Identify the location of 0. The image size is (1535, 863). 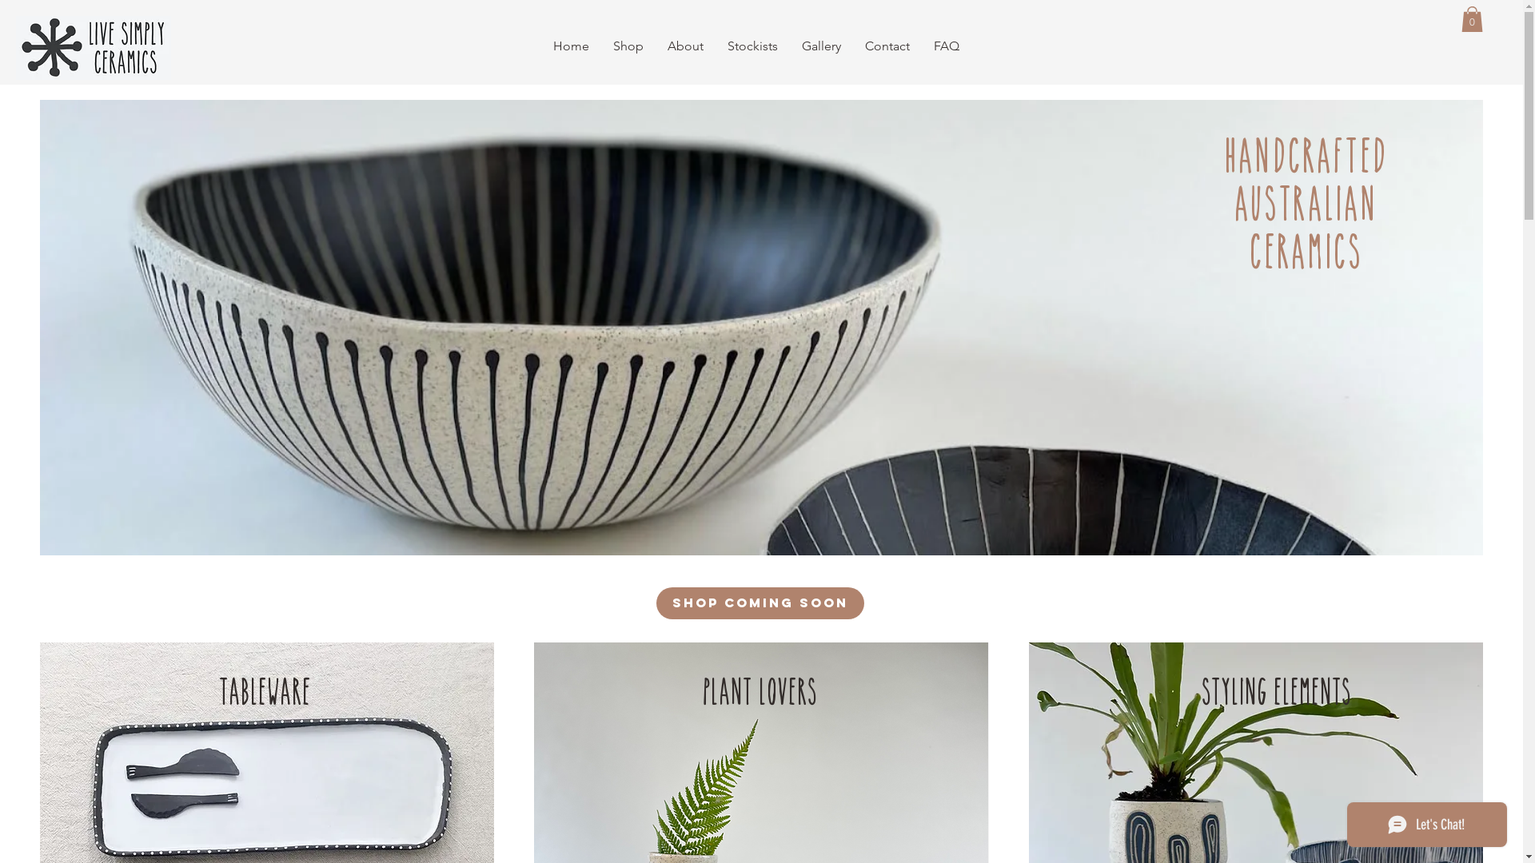
(1473, 19).